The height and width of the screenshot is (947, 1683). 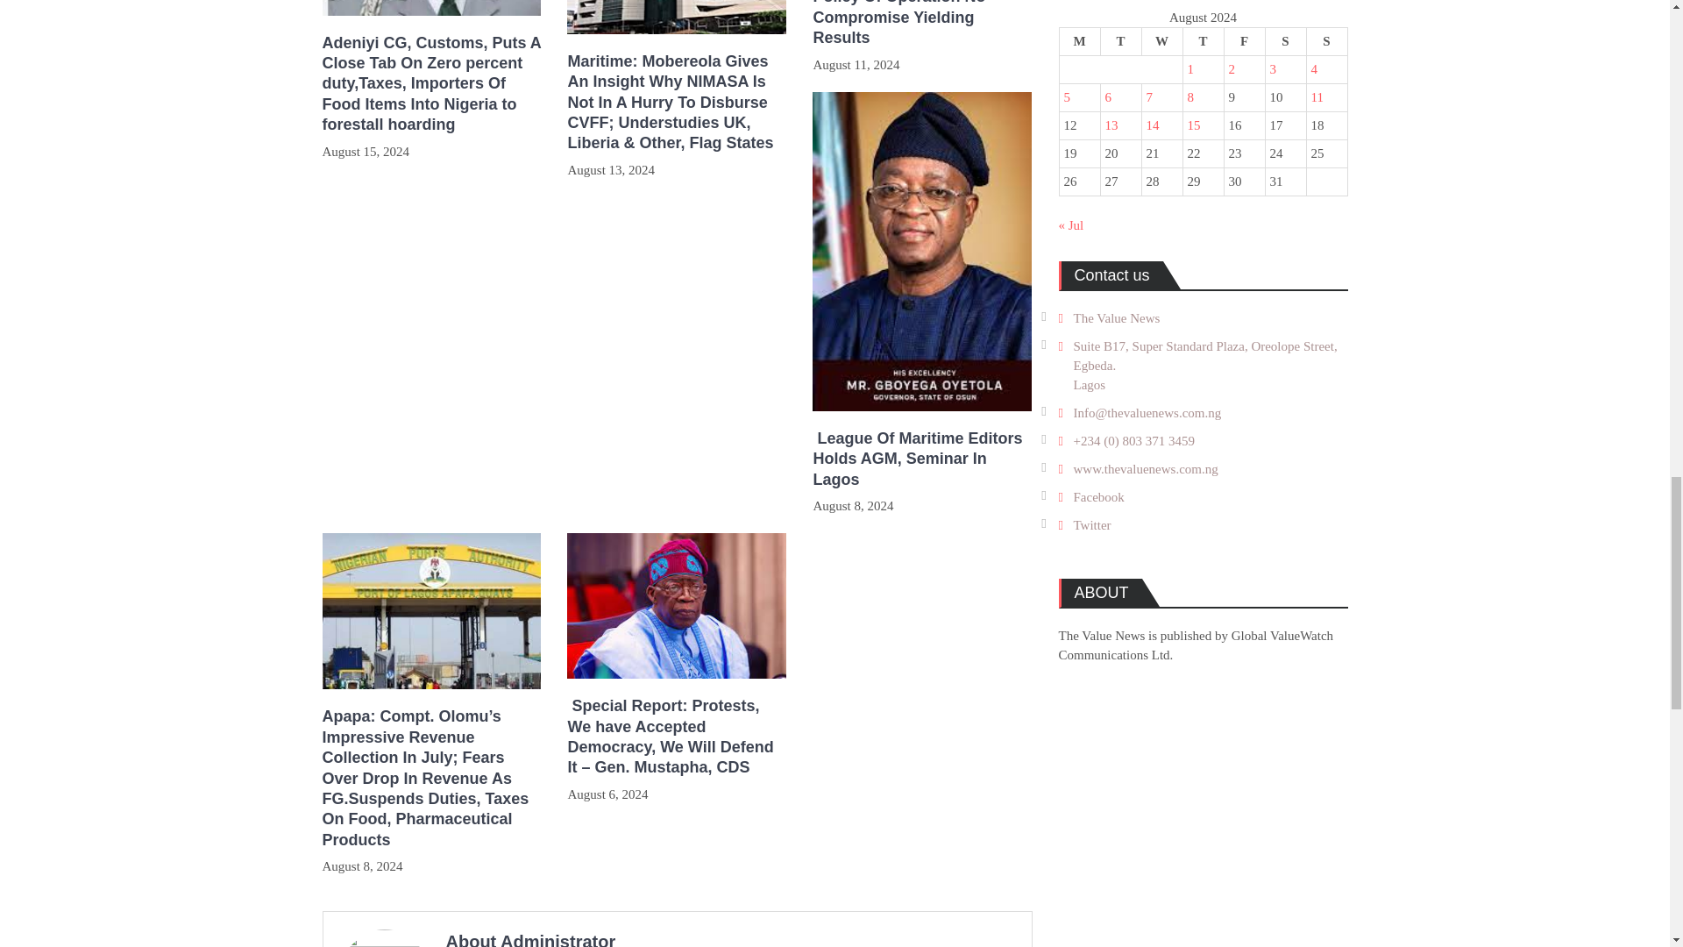 I want to click on Thursday, so click(x=1203, y=42).